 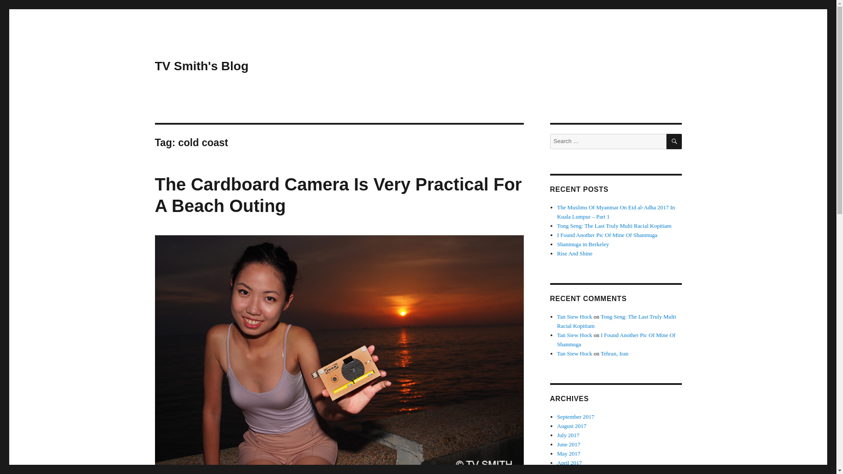 I want to click on SEARCH, so click(x=674, y=141).